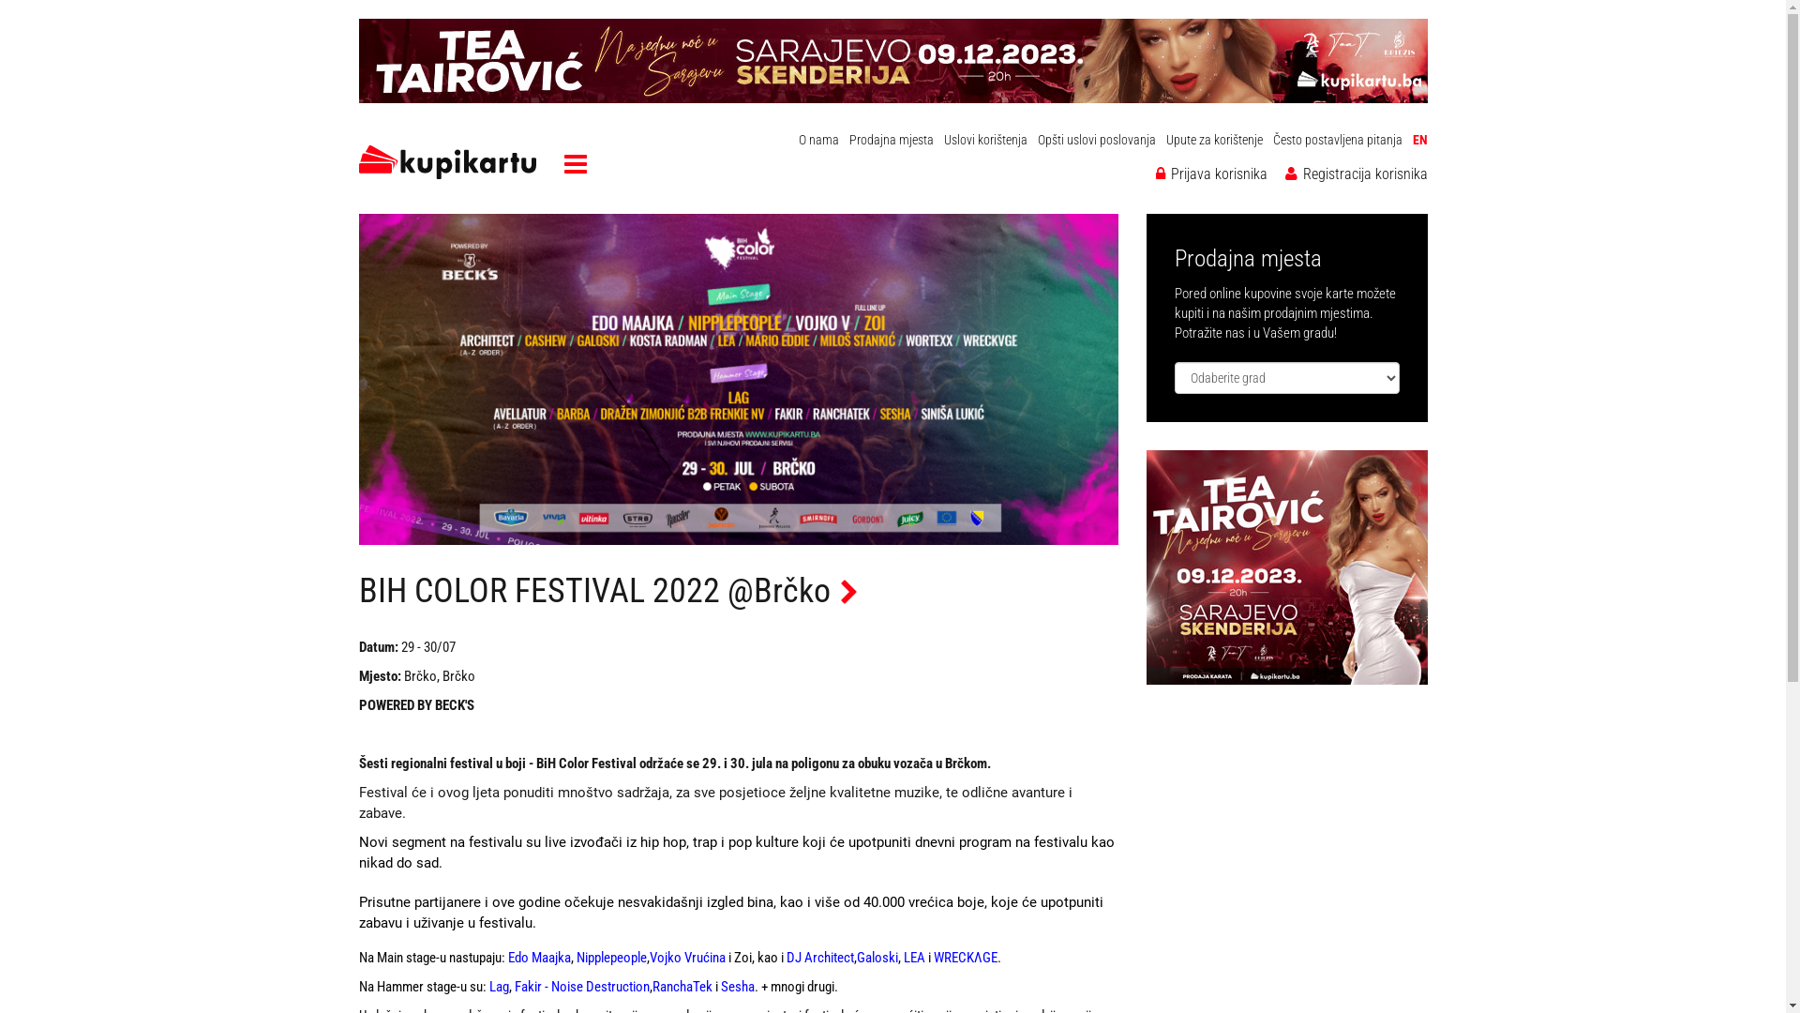 Image resolution: width=1800 pixels, height=1013 pixels. I want to click on 3rd party ad content, so click(892, 61).